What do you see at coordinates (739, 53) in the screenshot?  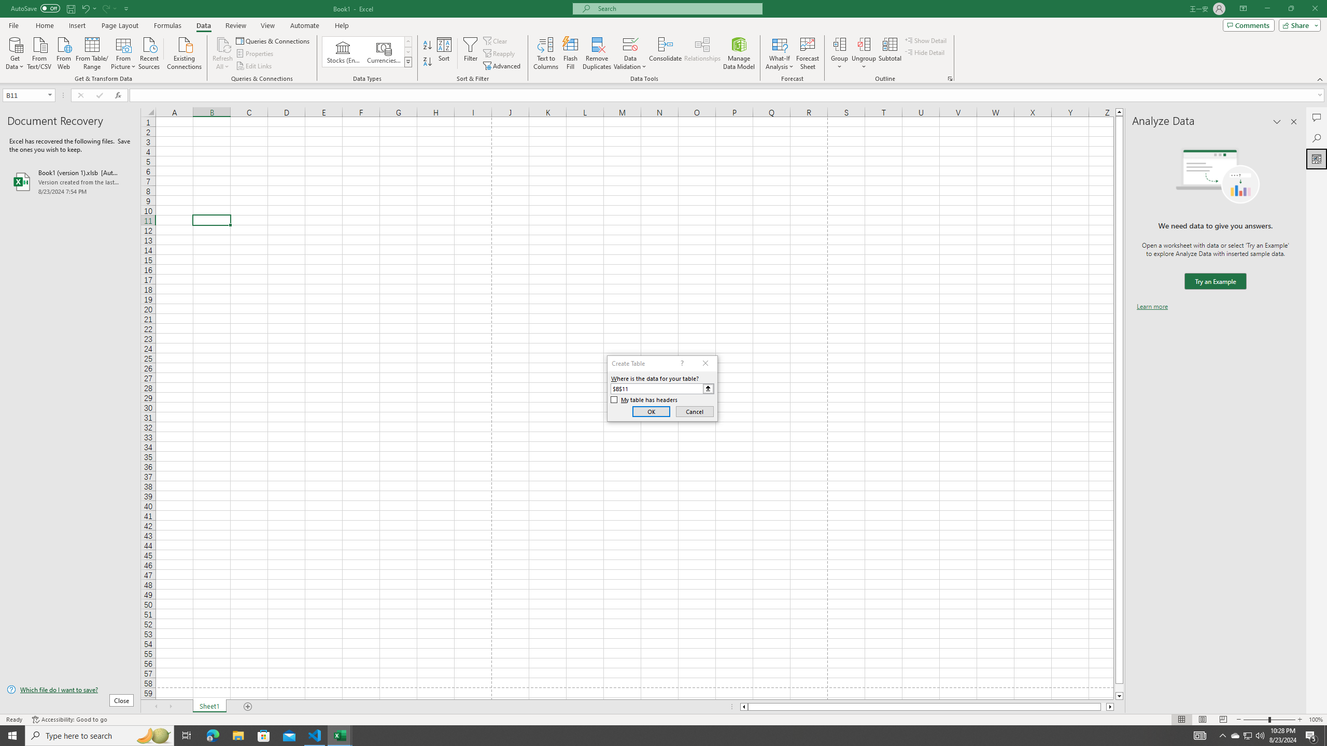 I see `Manage Data Model` at bounding box center [739, 53].